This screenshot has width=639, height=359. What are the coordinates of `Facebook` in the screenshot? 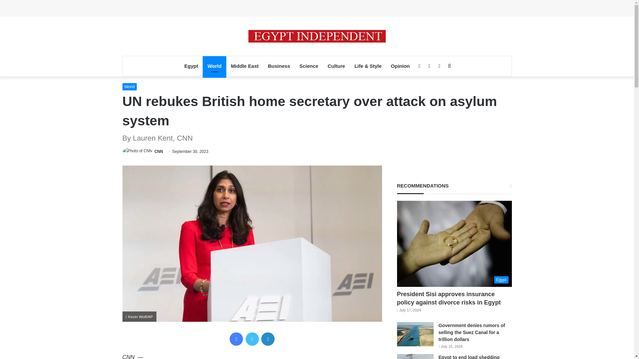 It's located at (236, 339).